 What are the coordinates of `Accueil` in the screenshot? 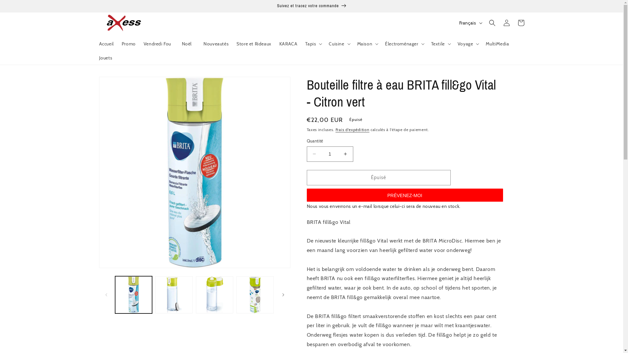 It's located at (106, 44).